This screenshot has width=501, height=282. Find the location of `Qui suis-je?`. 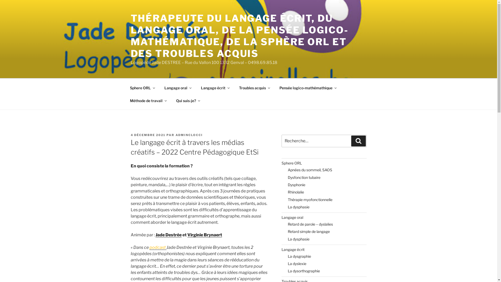

Qui suis-je? is located at coordinates (188, 100).